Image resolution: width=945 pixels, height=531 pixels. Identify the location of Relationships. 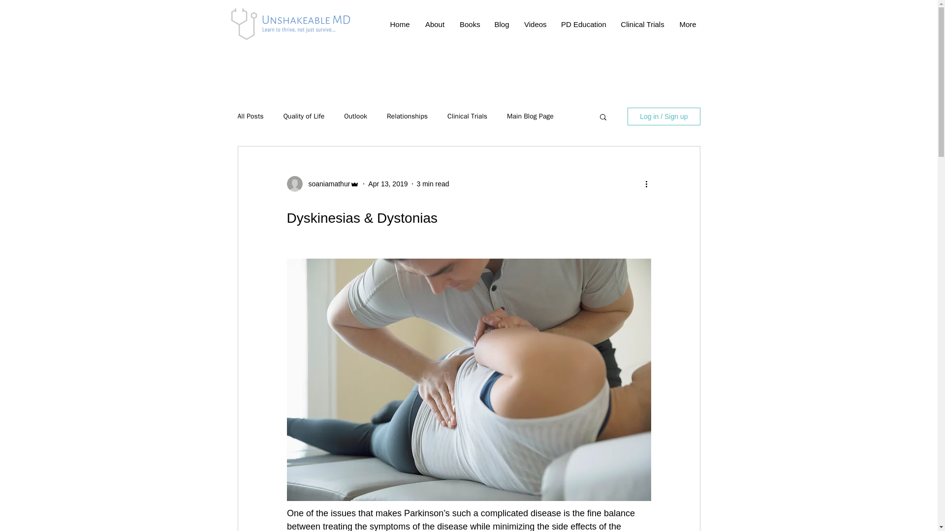
(407, 116).